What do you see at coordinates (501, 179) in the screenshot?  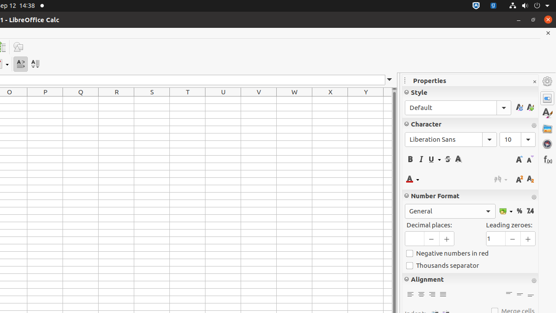 I see `Character Spacing` at bounding box center [501, 179].